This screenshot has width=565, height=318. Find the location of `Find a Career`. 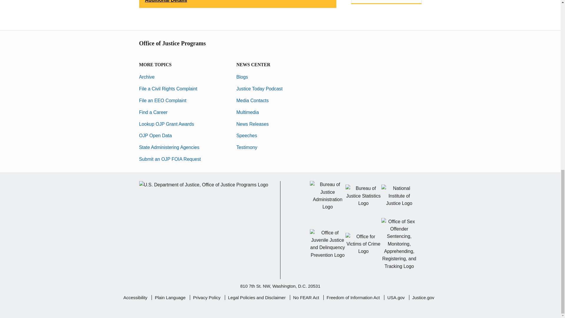

Find a Career is located at coordinates (153, 112).